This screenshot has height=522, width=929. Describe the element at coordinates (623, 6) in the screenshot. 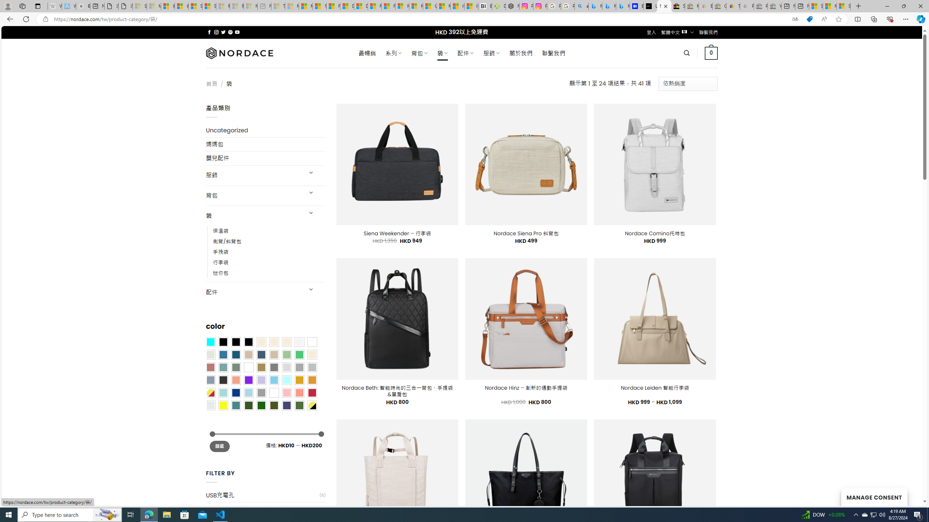

I see `Microsoft Bing Travel - Shangri-La Hotel Bangkok` at that location.